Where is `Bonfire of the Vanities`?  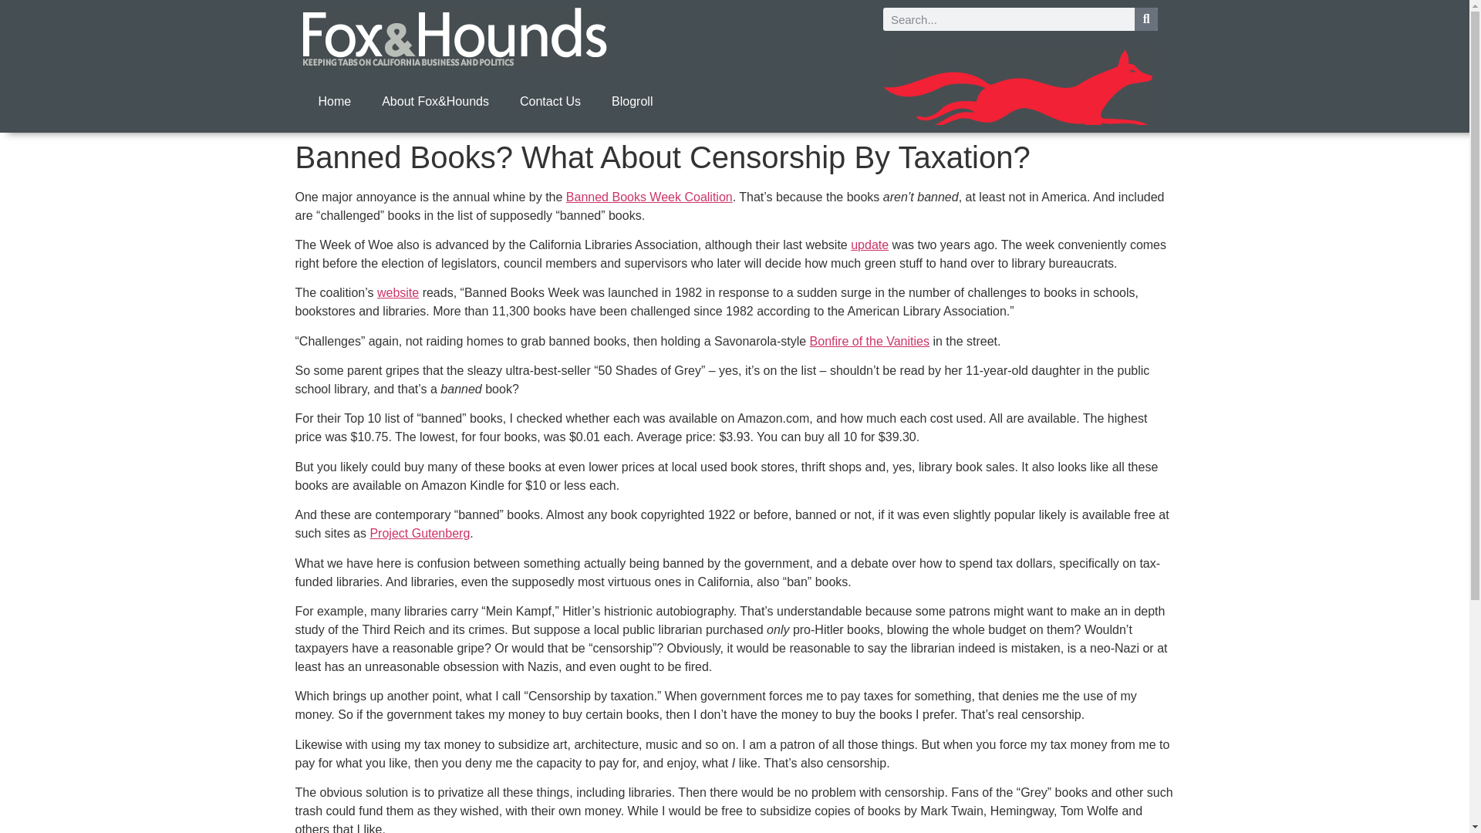
Bonfire of the Vanities is located at coordinates (870, 341).